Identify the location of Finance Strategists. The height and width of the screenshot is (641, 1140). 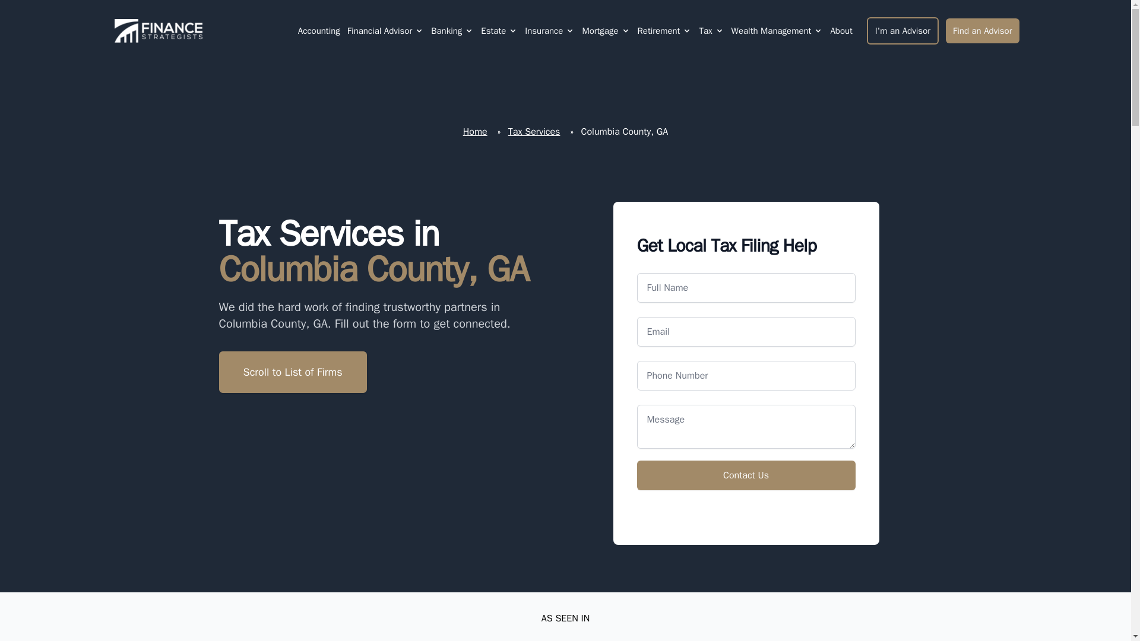
(156, 31).